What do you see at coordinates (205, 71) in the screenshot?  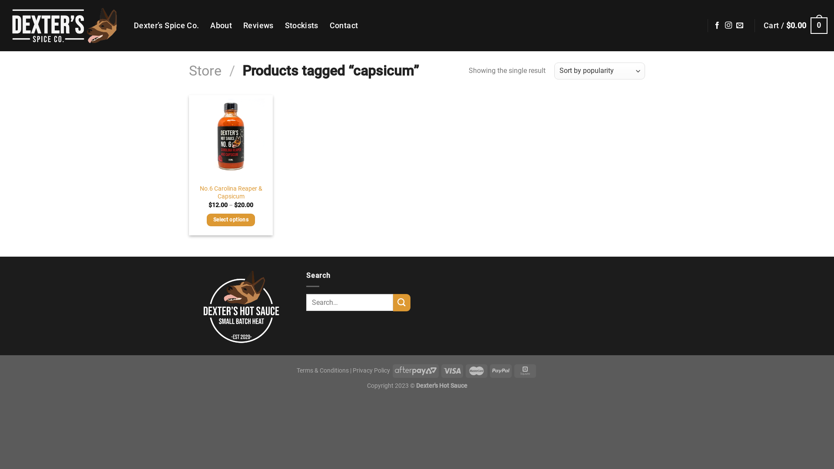 I see `Store` at bounding box center [205, 71].